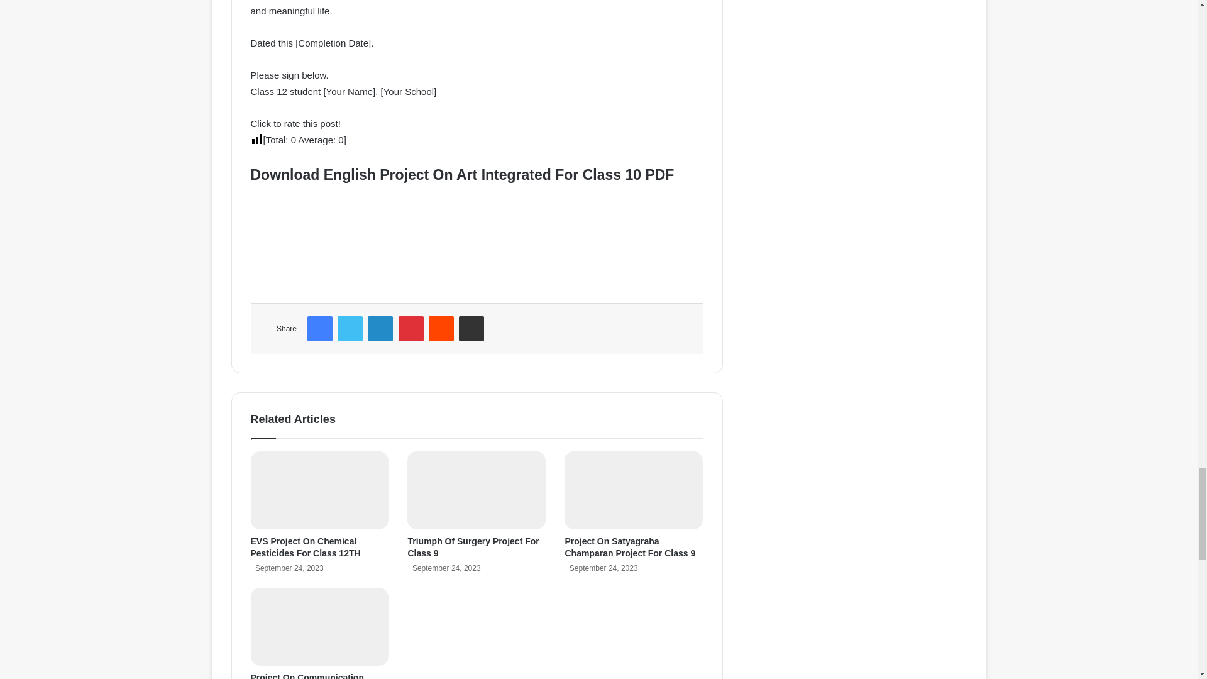  I want to click on Twitter, so click(350, 329).